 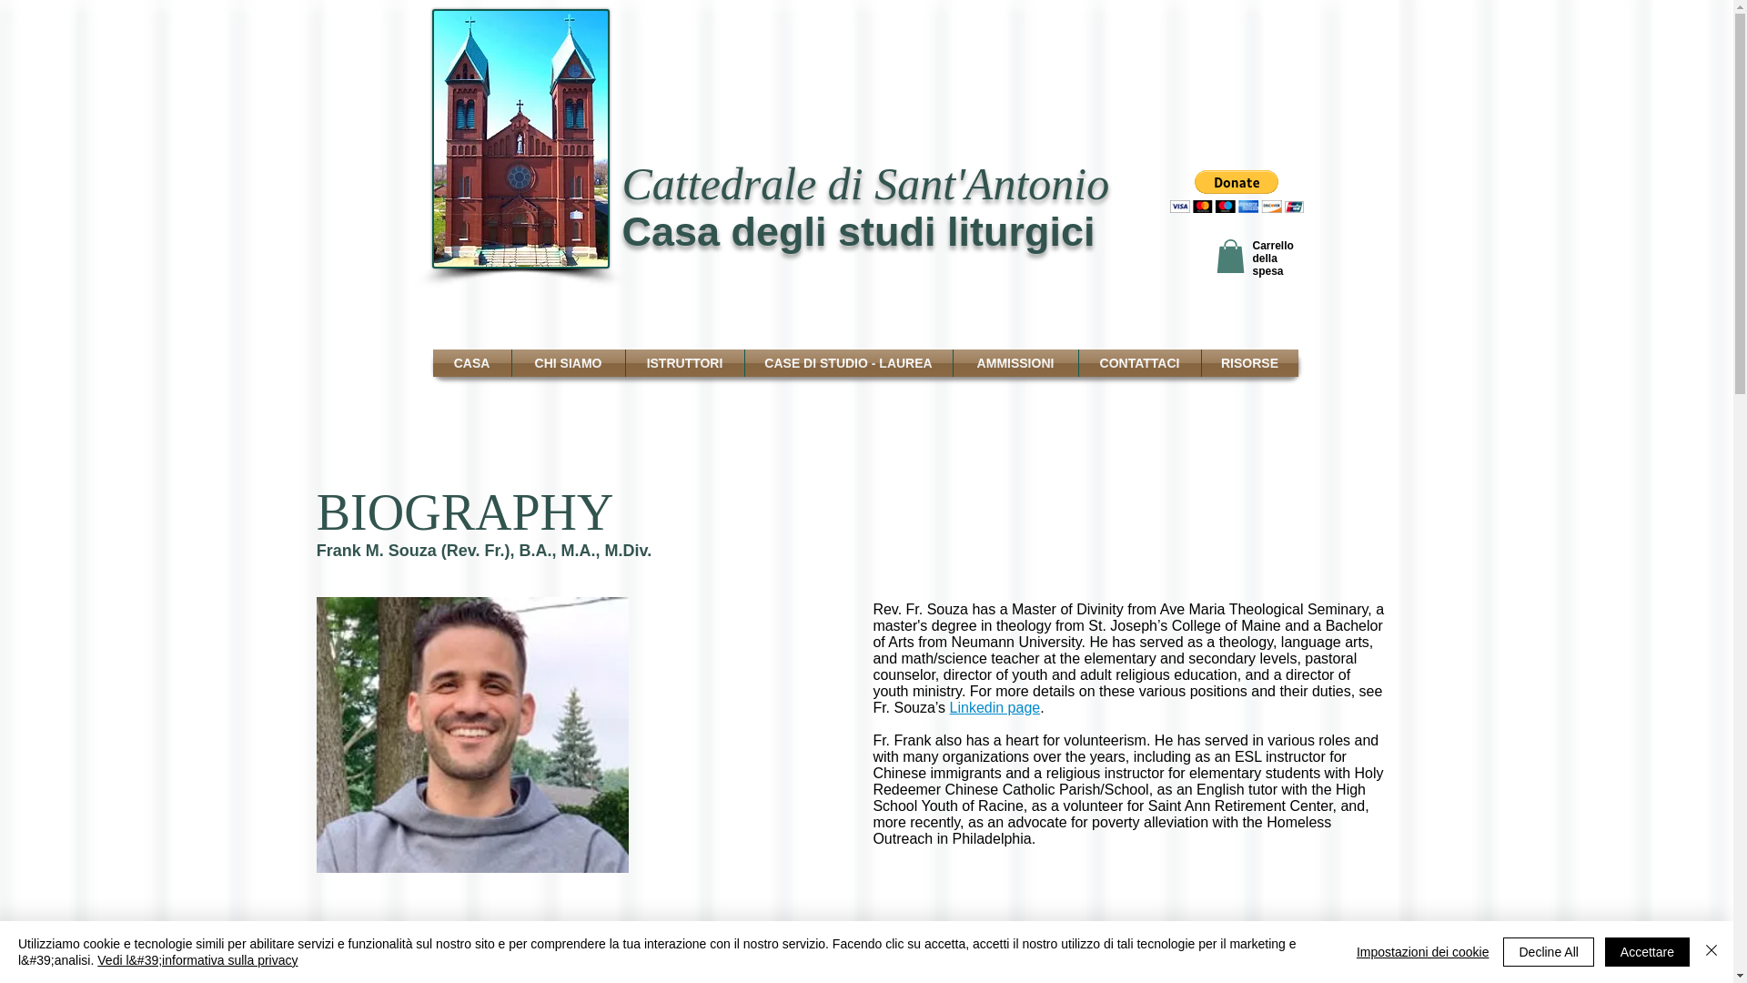 What do you see at coordinates (1249, 362) in the screenshot?
I see `RISORSE` at bounding box center [1249, 362].